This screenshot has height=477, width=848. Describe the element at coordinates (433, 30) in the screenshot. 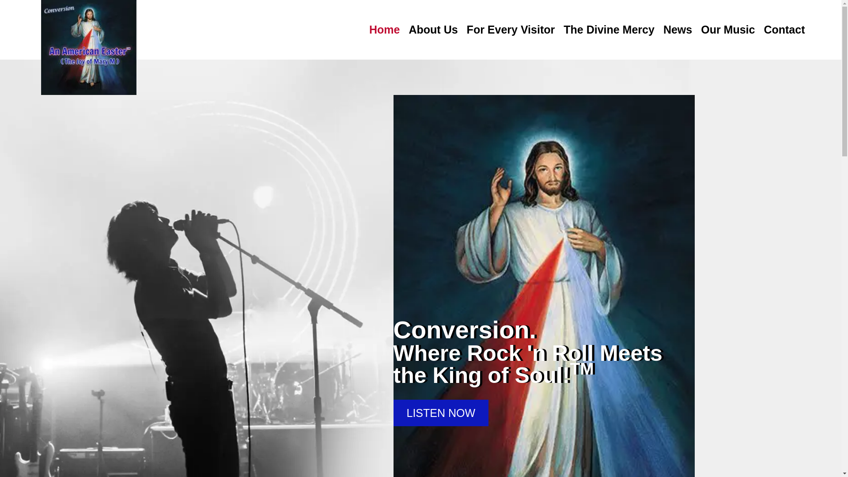

I see `About Us` at that location.